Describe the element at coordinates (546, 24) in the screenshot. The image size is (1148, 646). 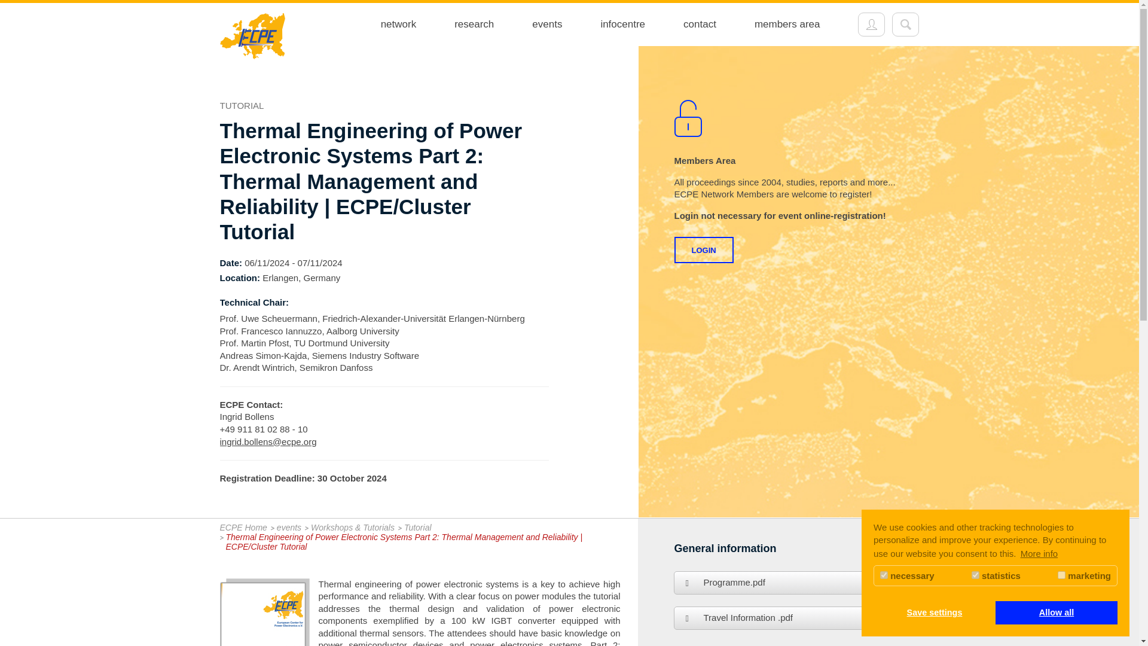
I see `events` at that location.